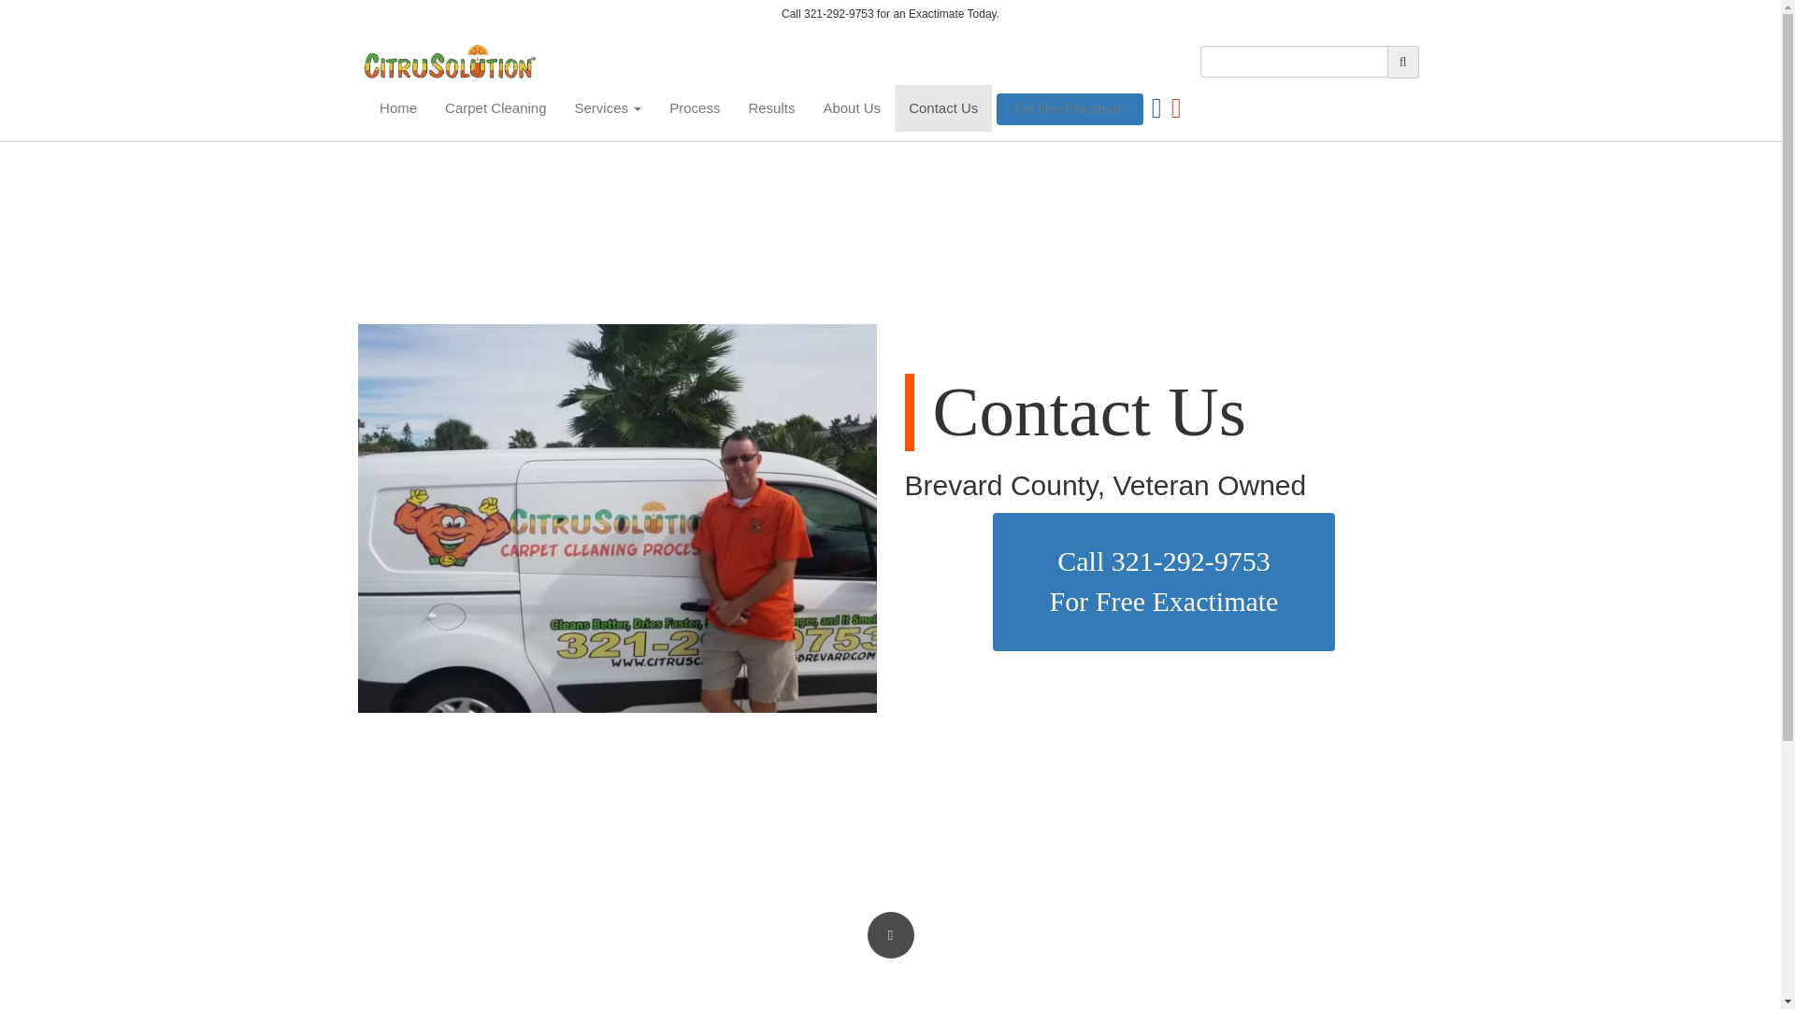 This screenshot has width=1795, height=1009. I want to click on Carpet Cleaning, so click(1070, 108).